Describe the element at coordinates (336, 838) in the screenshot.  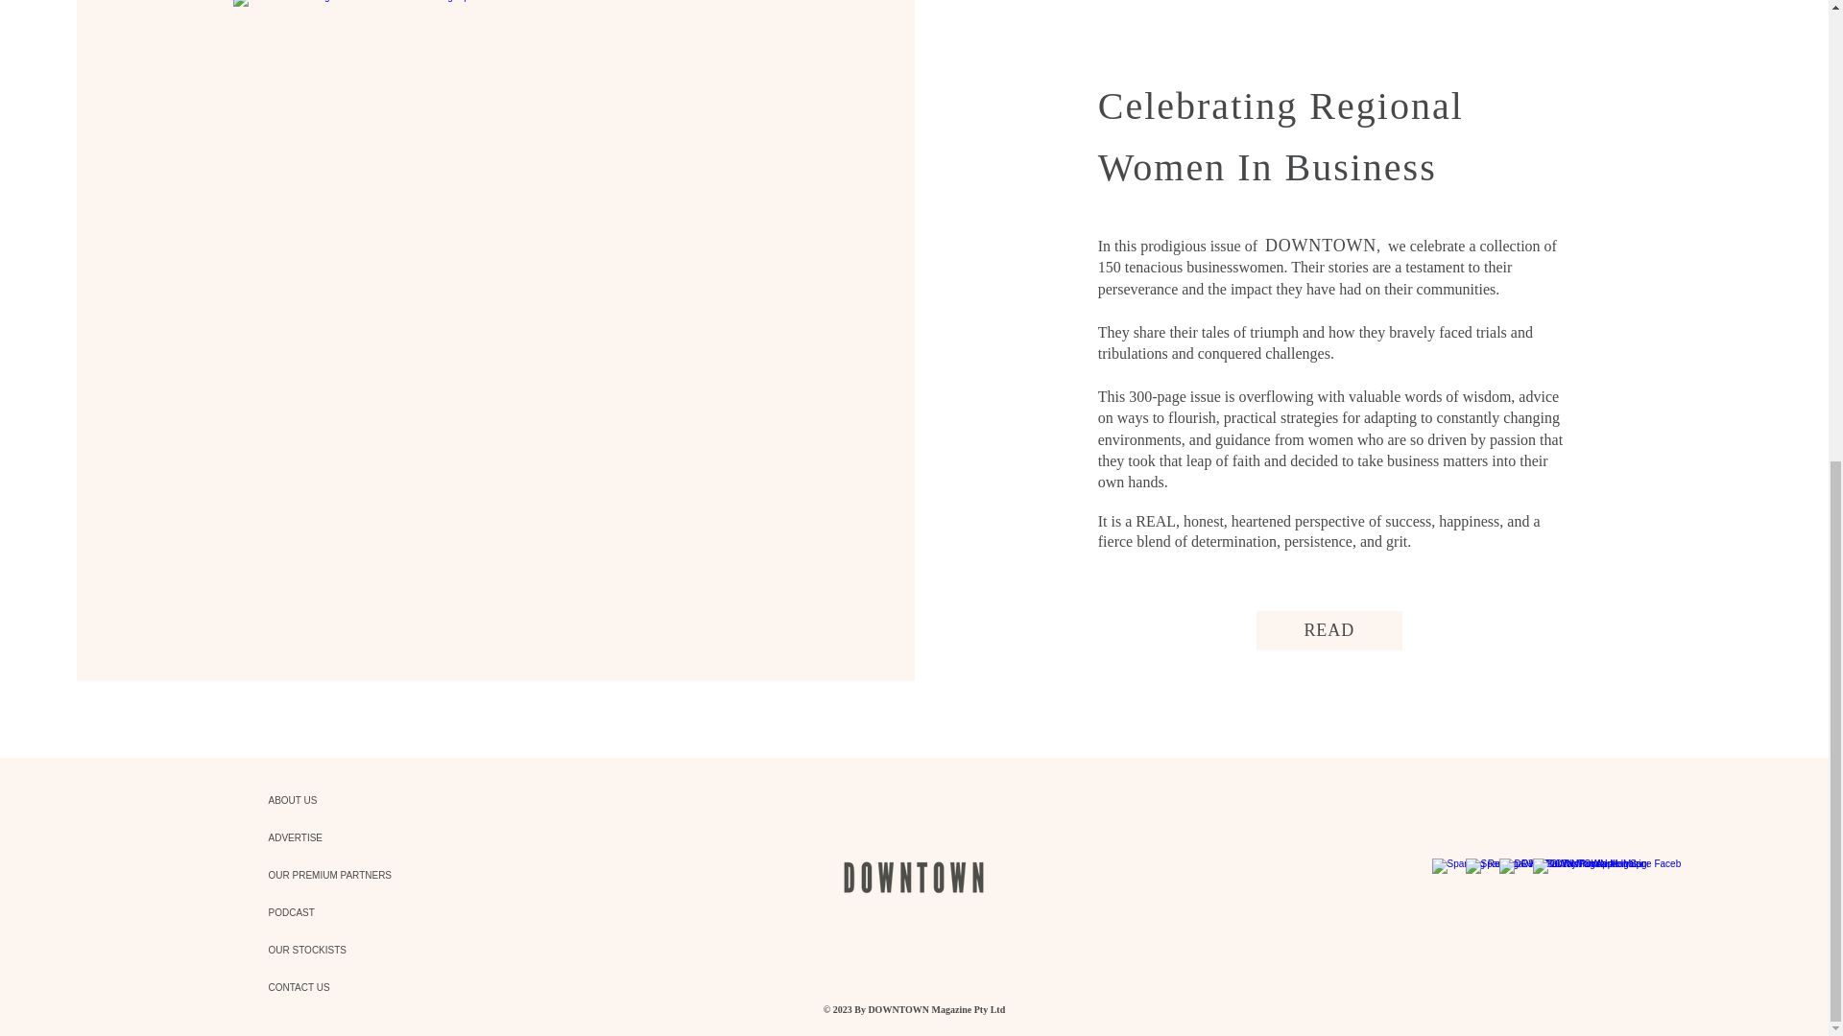
I see `ADVERTISE` at that location.